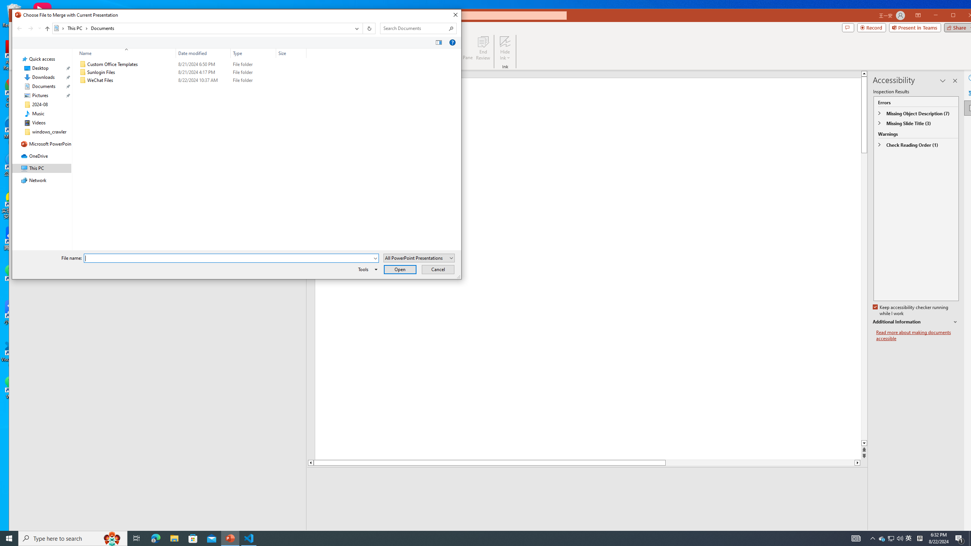 The height and width of the screenshot is (546, 971). What do you see at coordinates (368, 28) in the screenshot?
I see `Refresh "Documents" (F5)` at bounding box center [368, 28].